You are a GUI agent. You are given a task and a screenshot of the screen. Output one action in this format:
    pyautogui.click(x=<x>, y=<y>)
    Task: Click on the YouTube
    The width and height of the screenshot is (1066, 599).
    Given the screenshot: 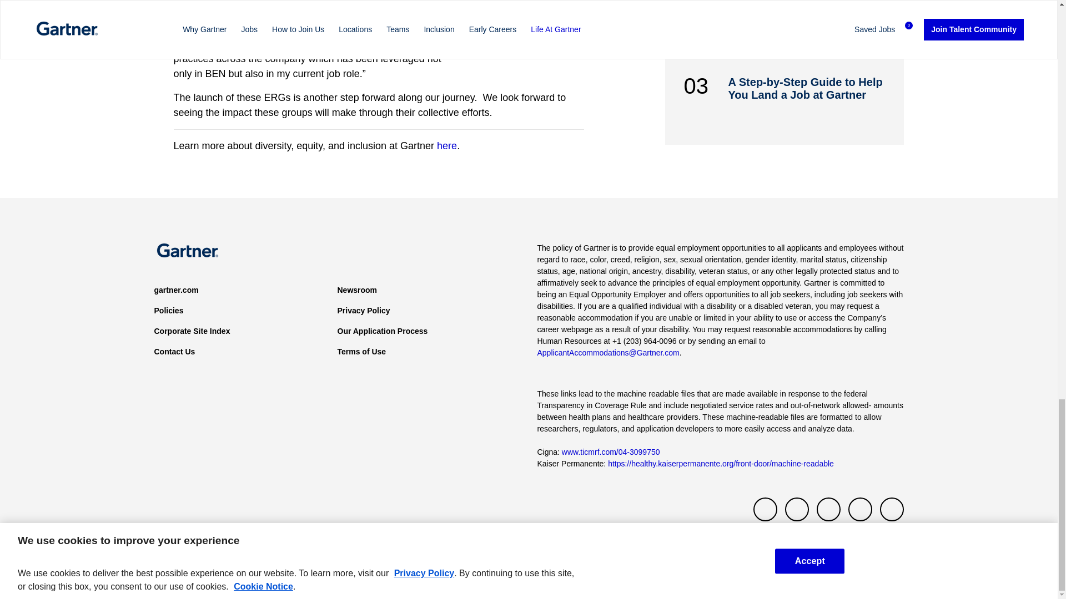 What is the action you would take?
    pyautogui.click(x=860, y=509)
    